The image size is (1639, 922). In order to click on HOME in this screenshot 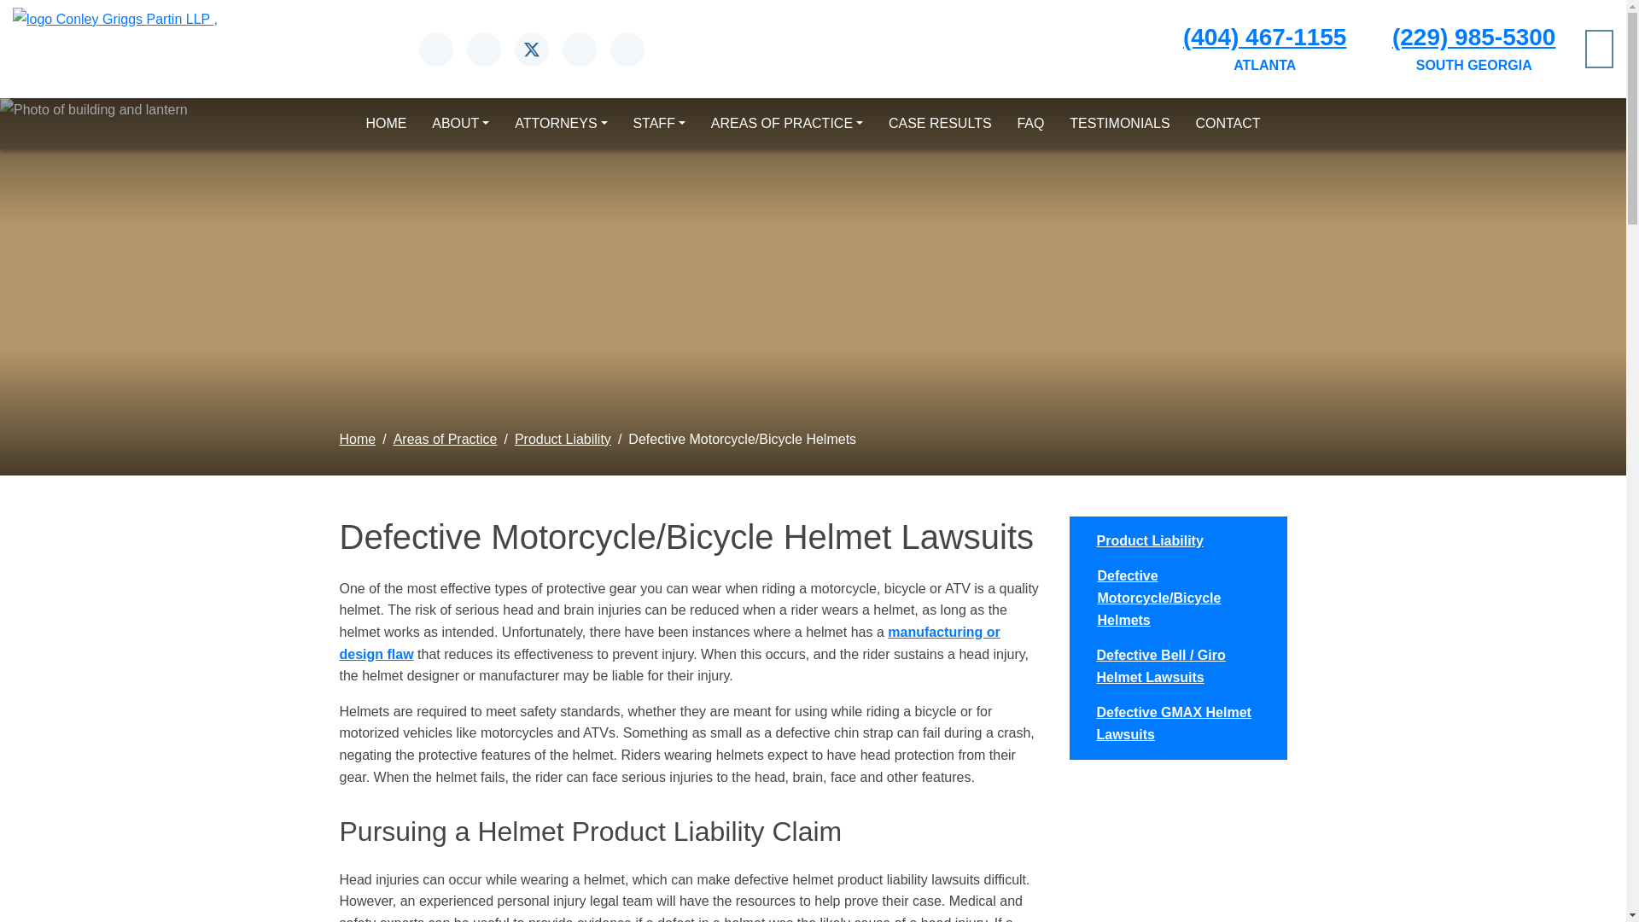, I will do `click(386, 124)`.